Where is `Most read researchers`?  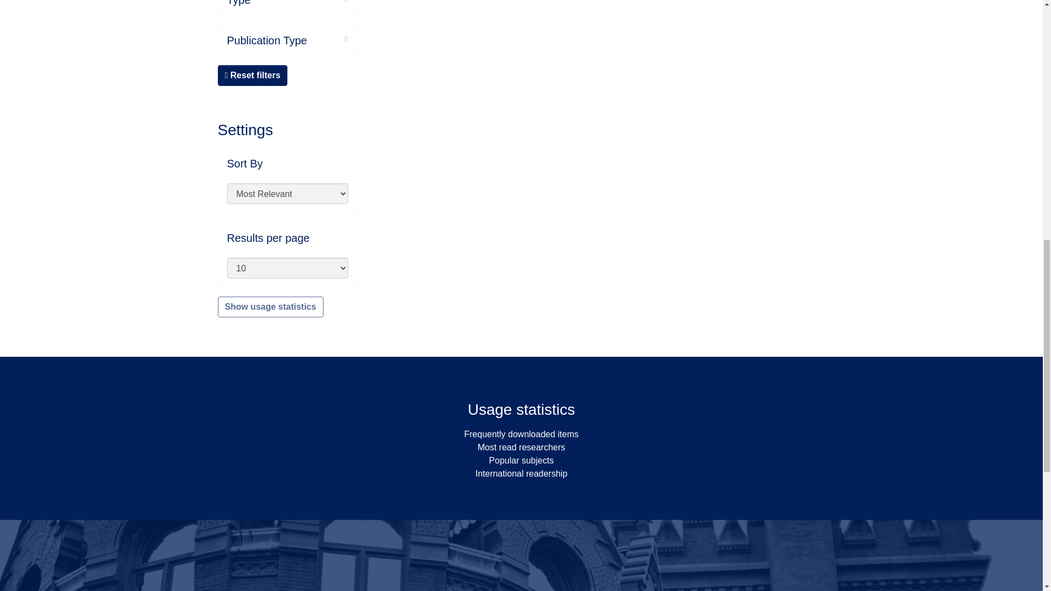 Most read researchers is located at coordinates (521, 447).